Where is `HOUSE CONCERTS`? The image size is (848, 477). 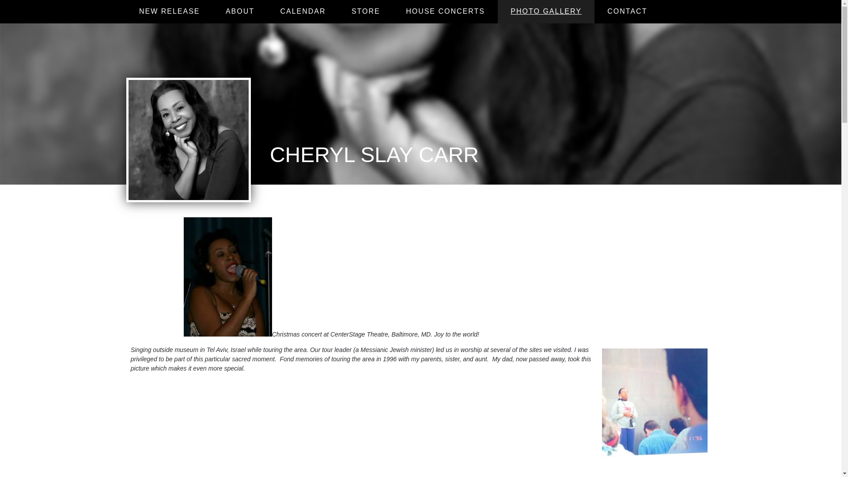 HOUSE CONCERTS is located at coordinates (445, 11).